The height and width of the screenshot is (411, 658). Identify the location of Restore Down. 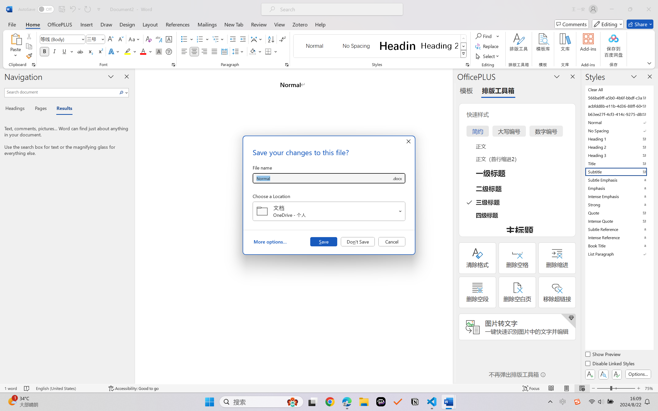
(630, 9).